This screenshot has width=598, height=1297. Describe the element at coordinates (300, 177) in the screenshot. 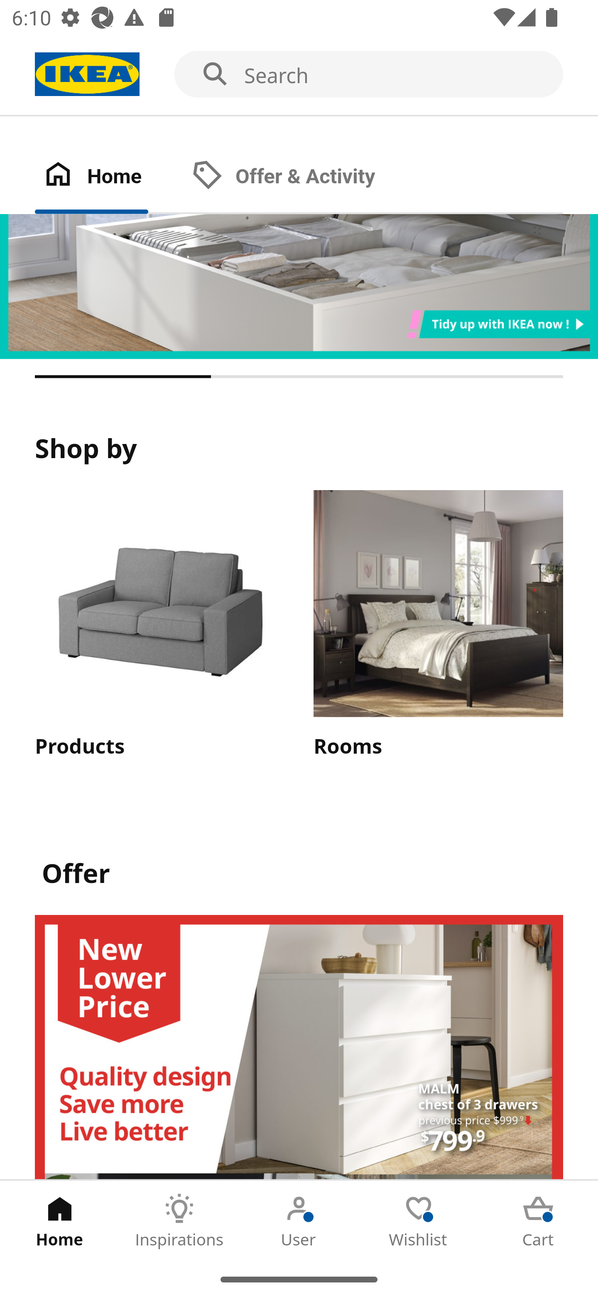

I see `Offer & Activity
Tab 2 of 2` at that location.